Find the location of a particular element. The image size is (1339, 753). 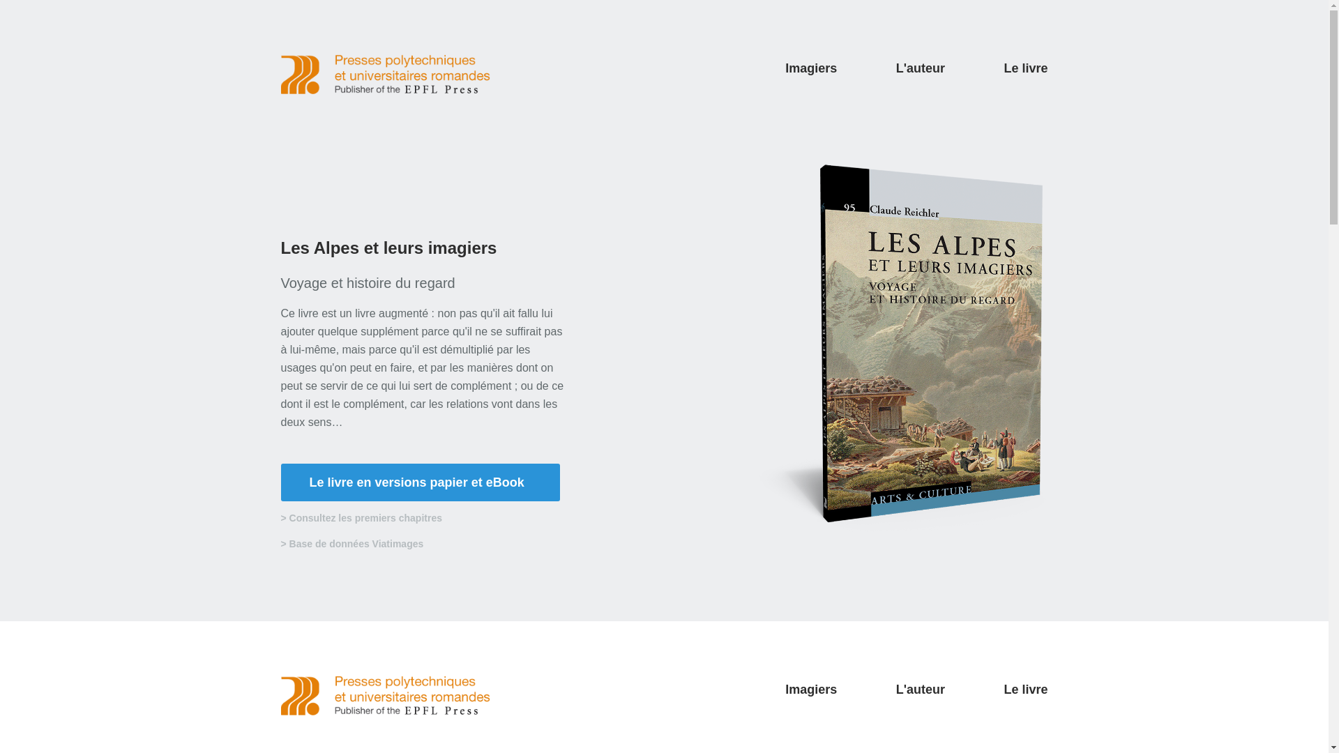

> Consultez les premiers chapitres is located at coordinates (361, 518).